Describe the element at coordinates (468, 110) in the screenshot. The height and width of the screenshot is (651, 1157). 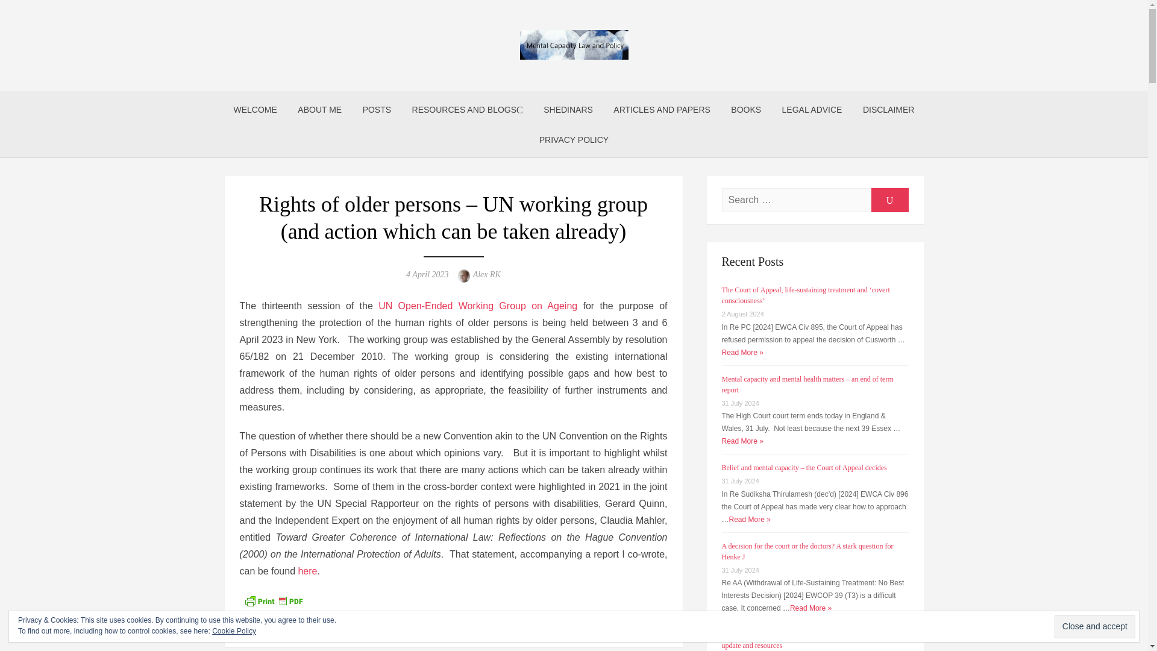
I see `RESOURCES AND BLOGS` at that location.